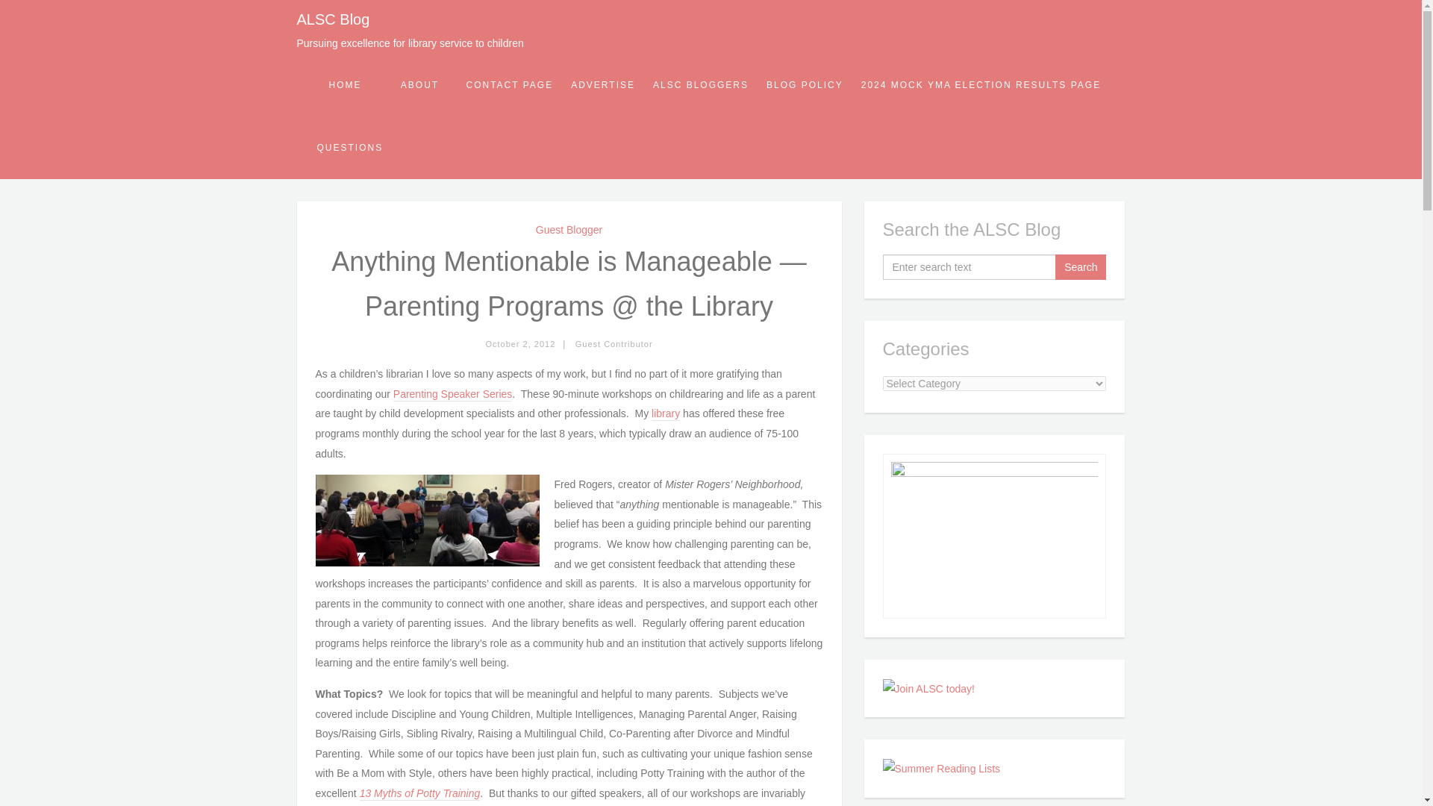 This screenshot has height=806, width=1433. I want to click on 2024 Mock YMA Election Results Page, so click(981, 85).